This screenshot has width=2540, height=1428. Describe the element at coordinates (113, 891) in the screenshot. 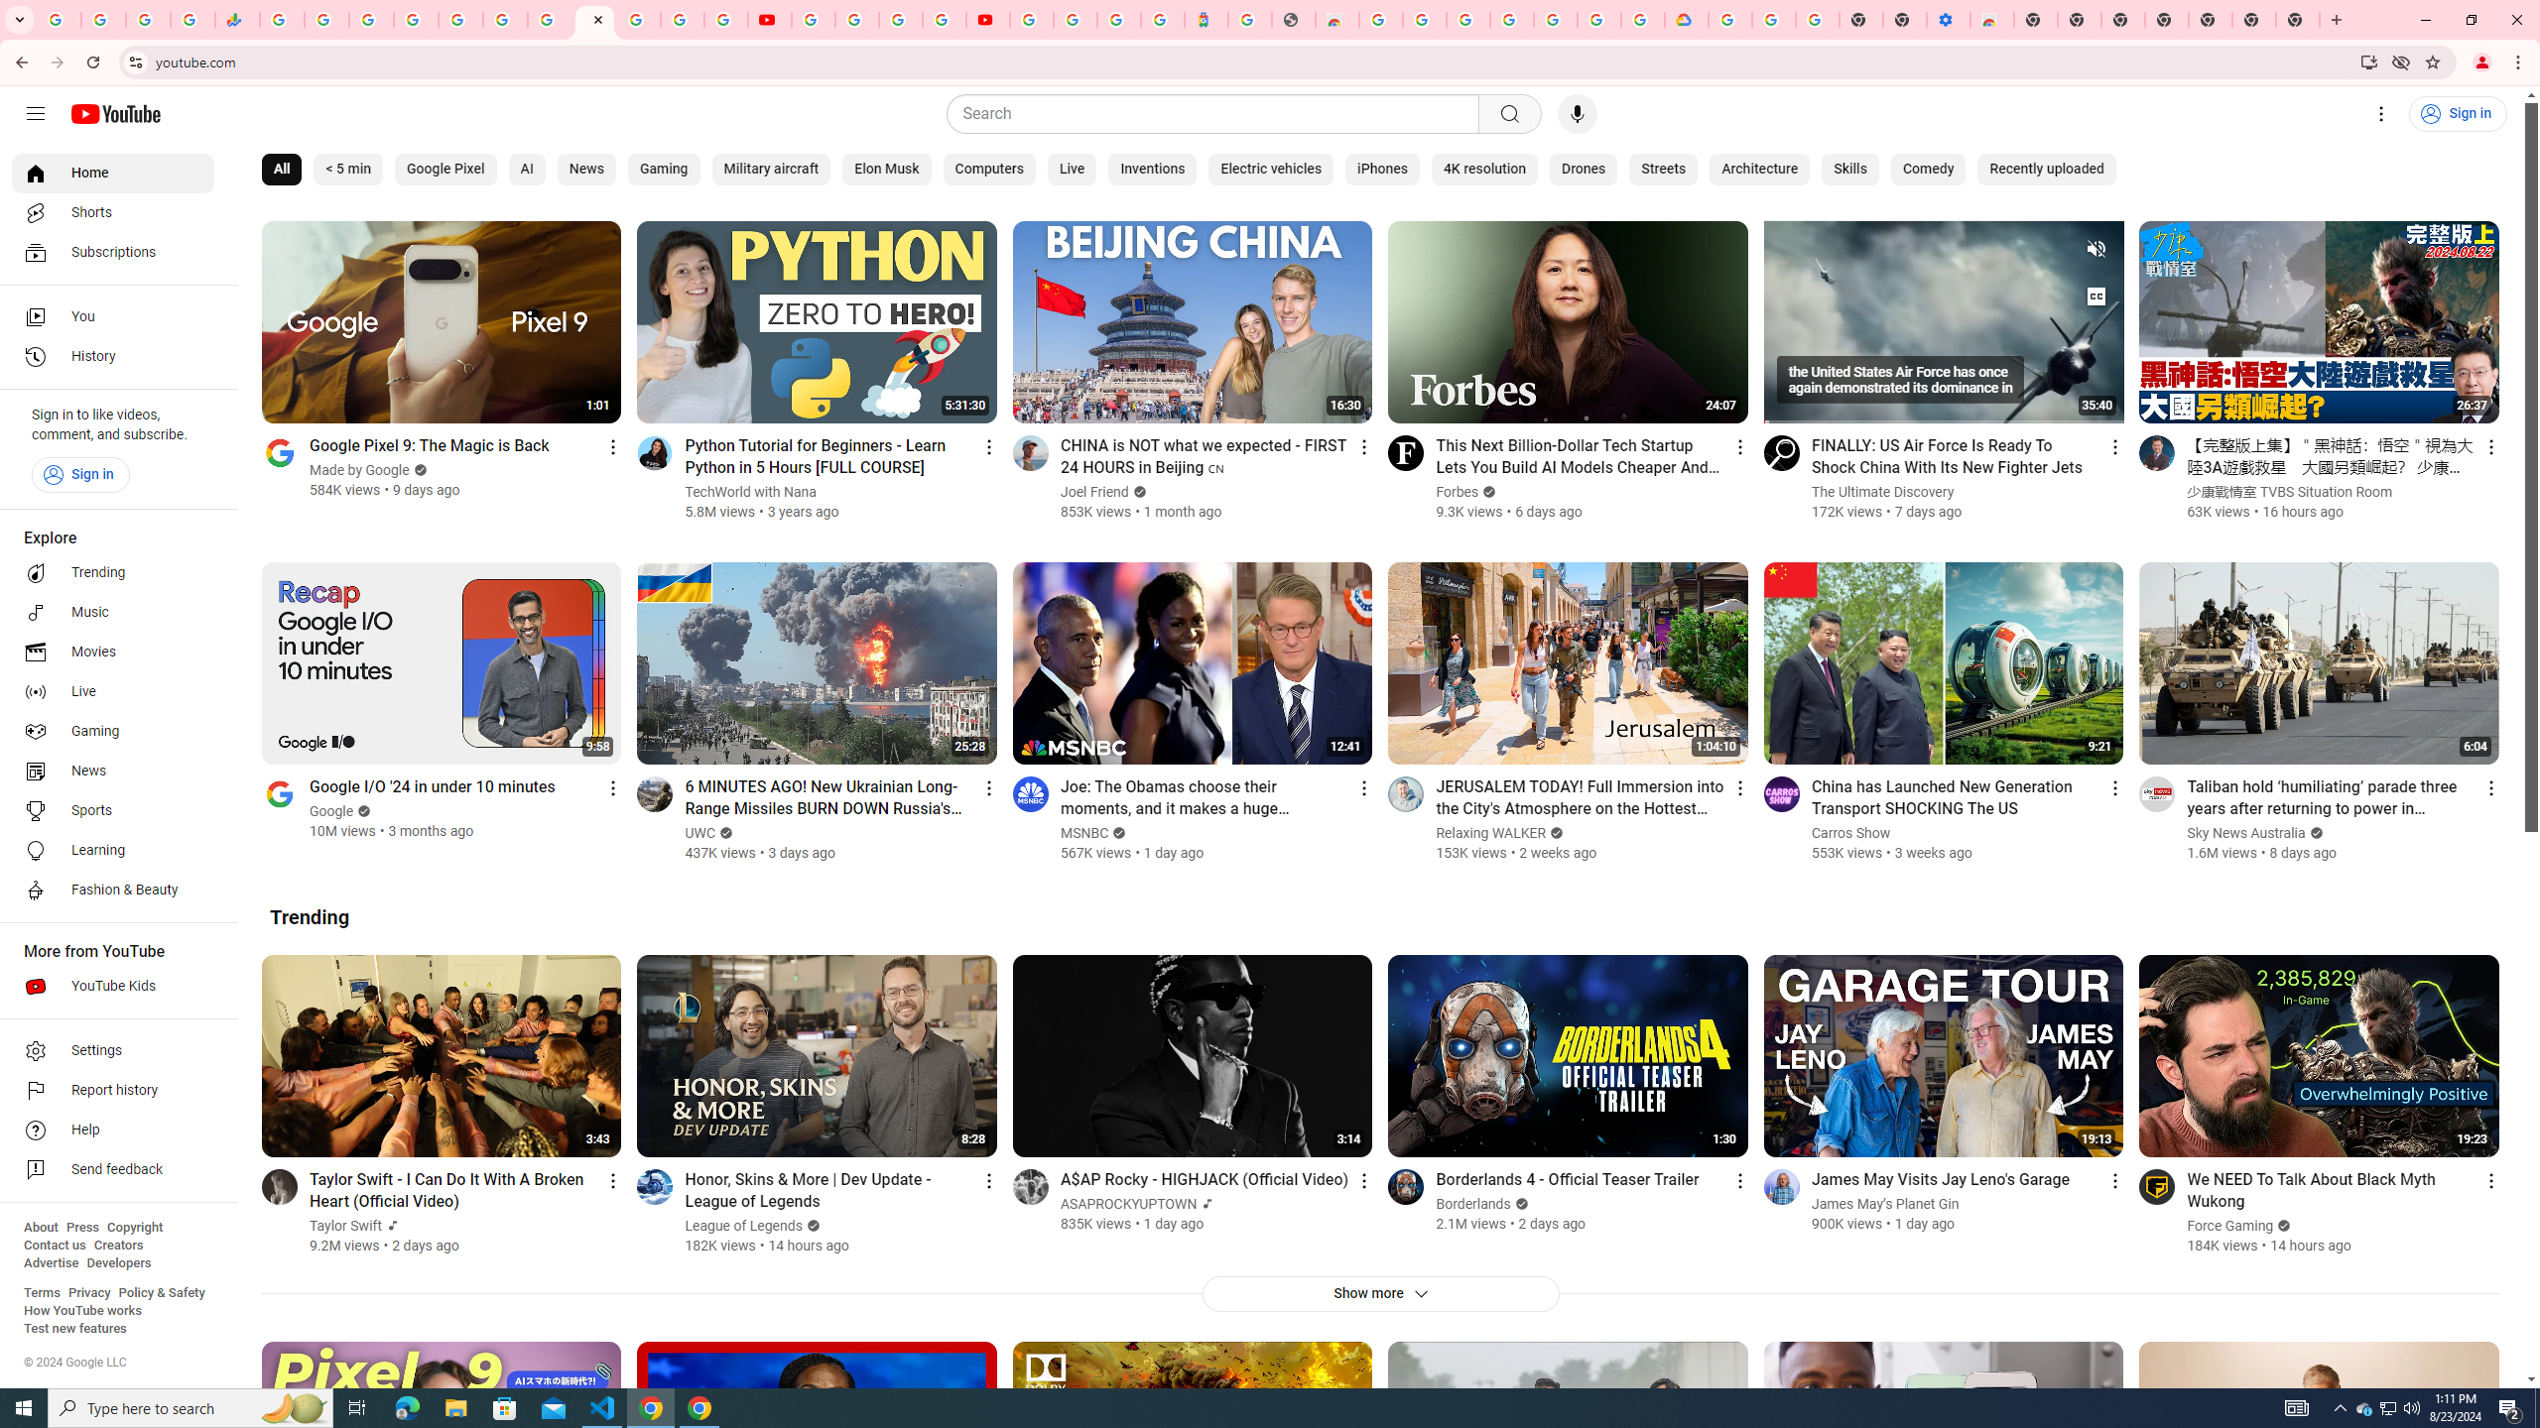

I see `Fashion & Beauty` at that location.